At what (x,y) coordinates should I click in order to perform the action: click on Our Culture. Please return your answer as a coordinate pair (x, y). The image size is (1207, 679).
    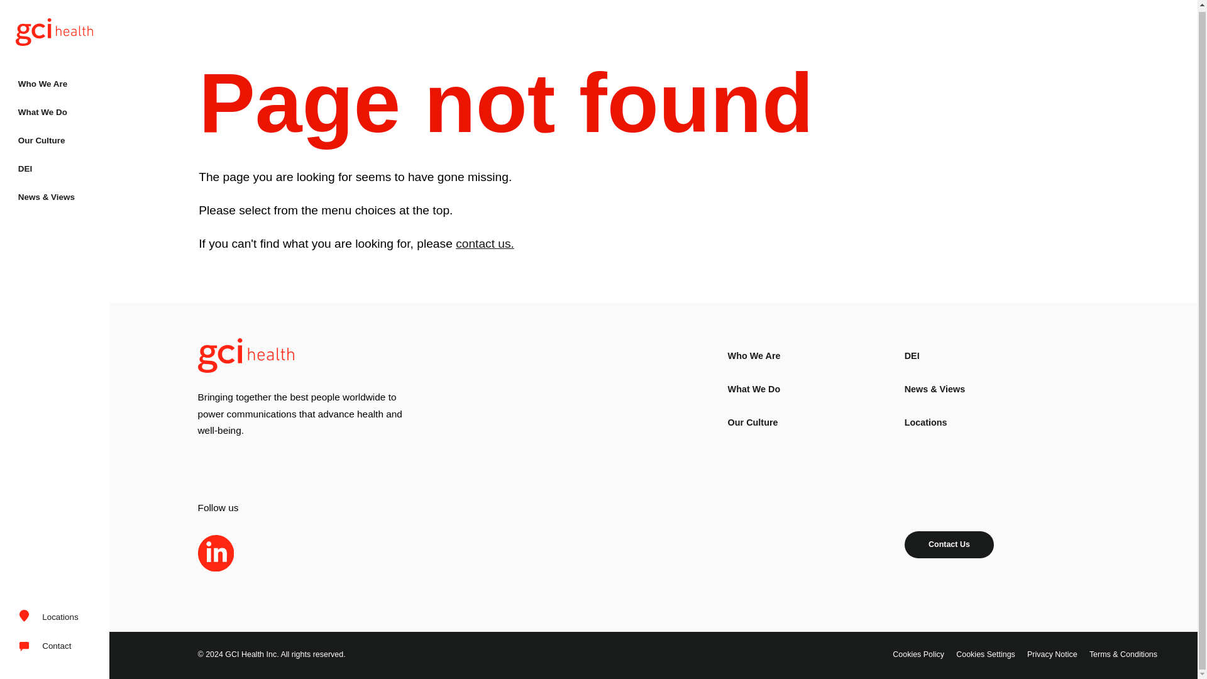
    Looking at the image, I should click on (753, 422).